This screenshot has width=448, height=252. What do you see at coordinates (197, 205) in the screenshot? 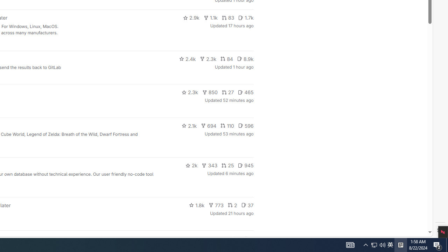
I see `1.8k` at bounding box center [197, 205].